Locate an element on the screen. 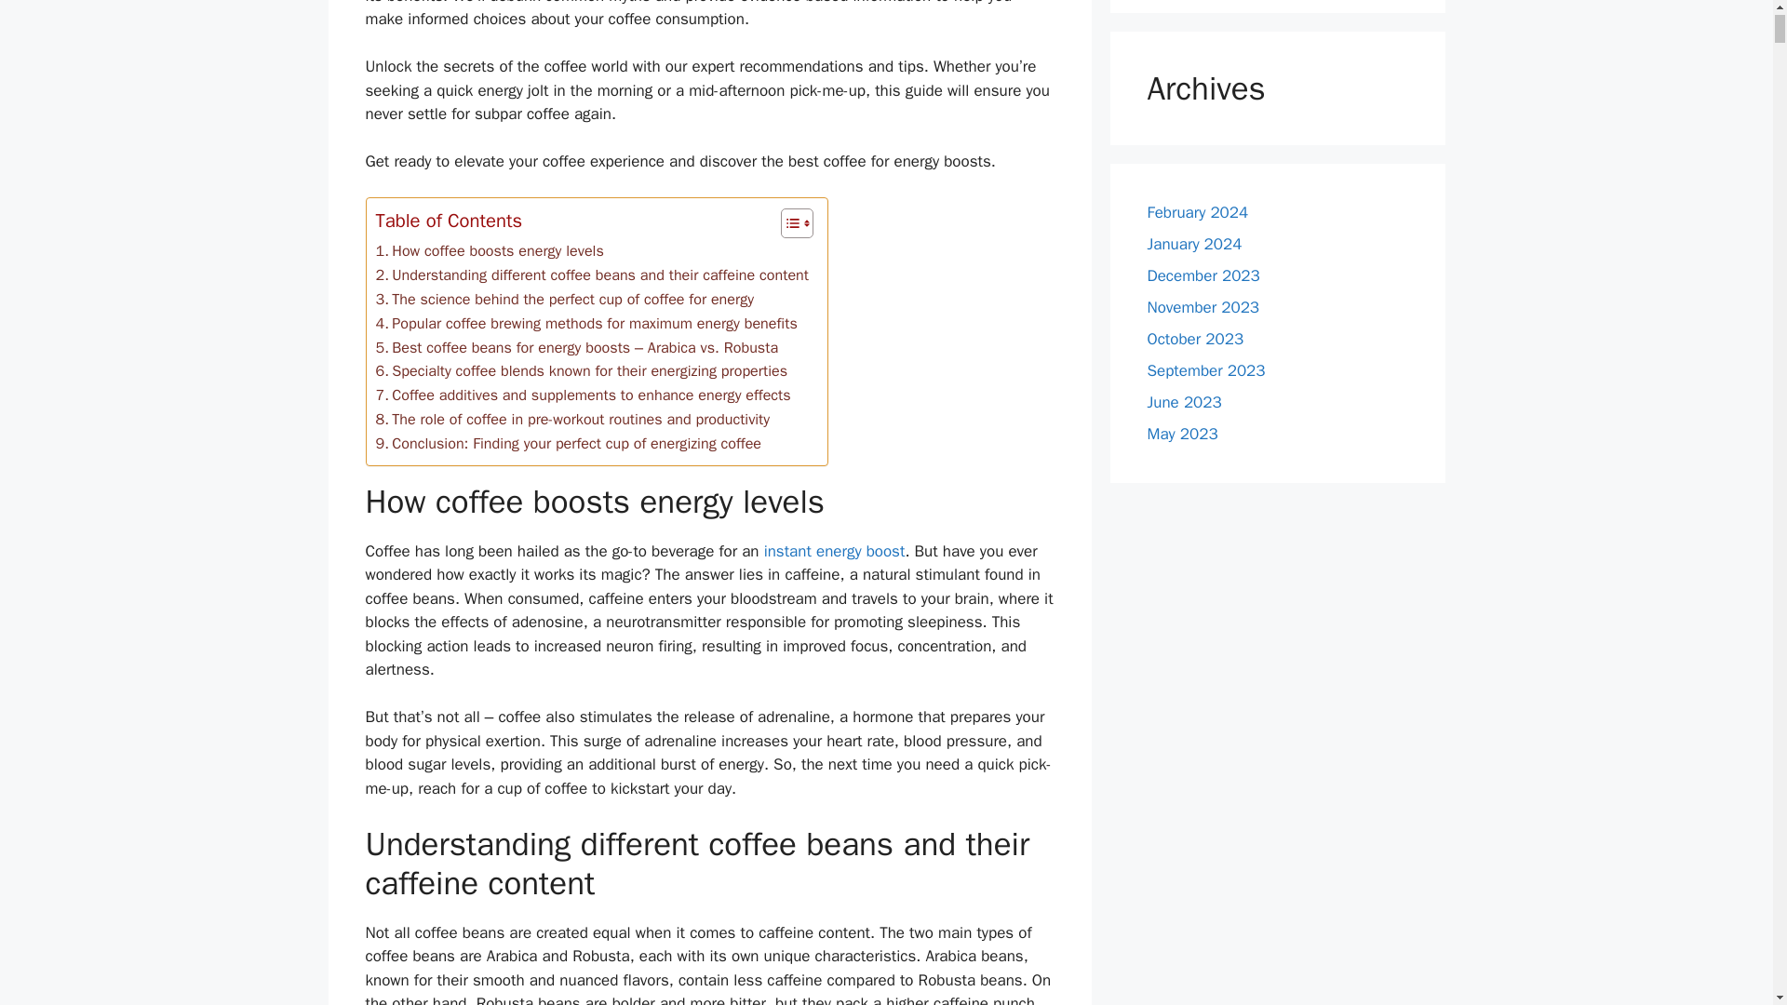  instant energy boost is located at coordinates (835, 551).